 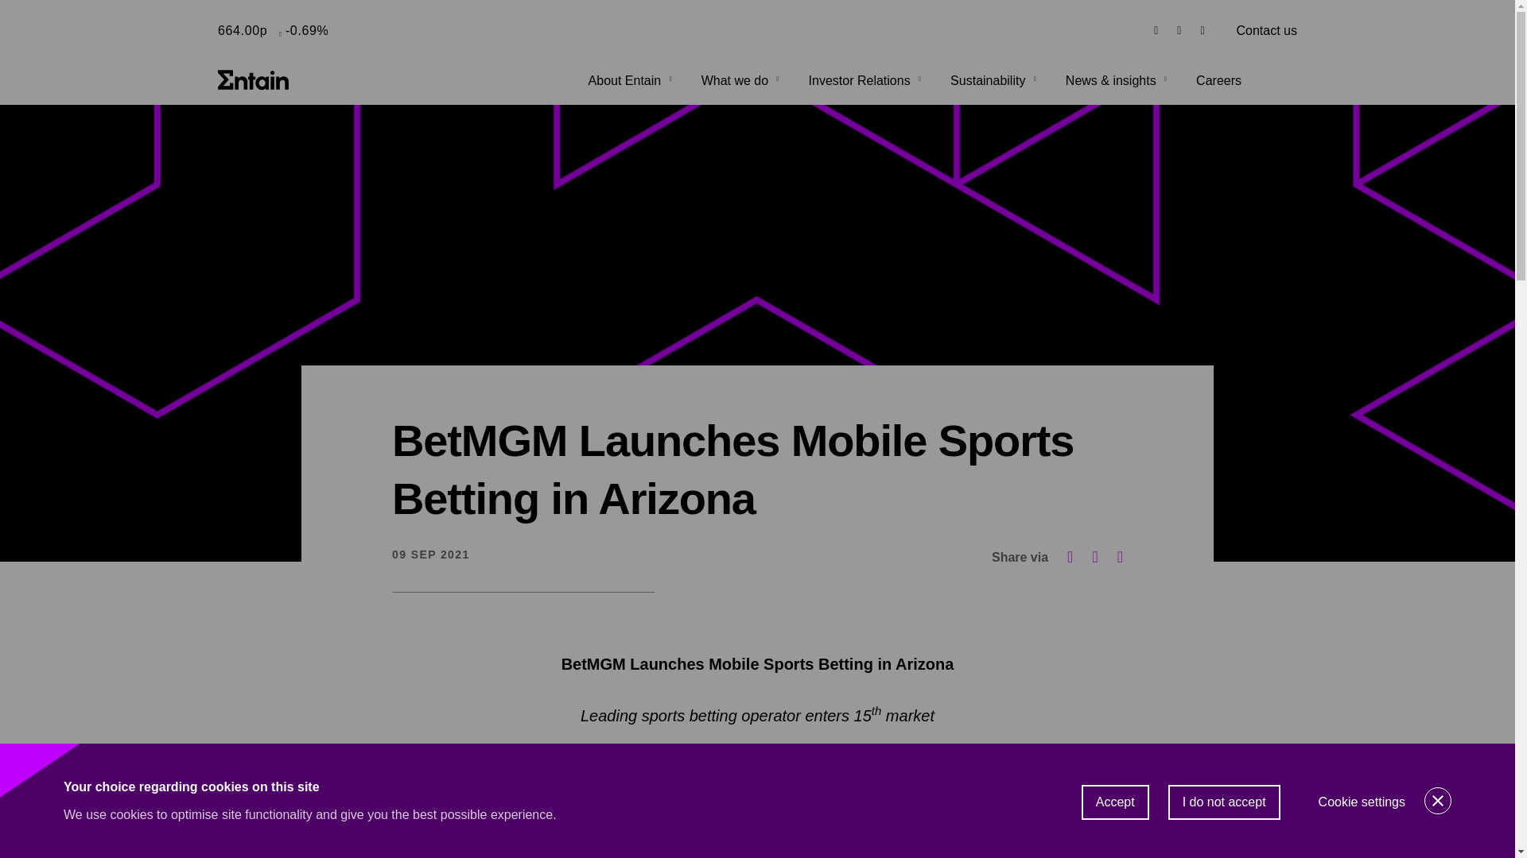 What do you see at coordinates (867, 81) in the screenshot?
I see `Investor Relations` at bounding box center [867, 81].